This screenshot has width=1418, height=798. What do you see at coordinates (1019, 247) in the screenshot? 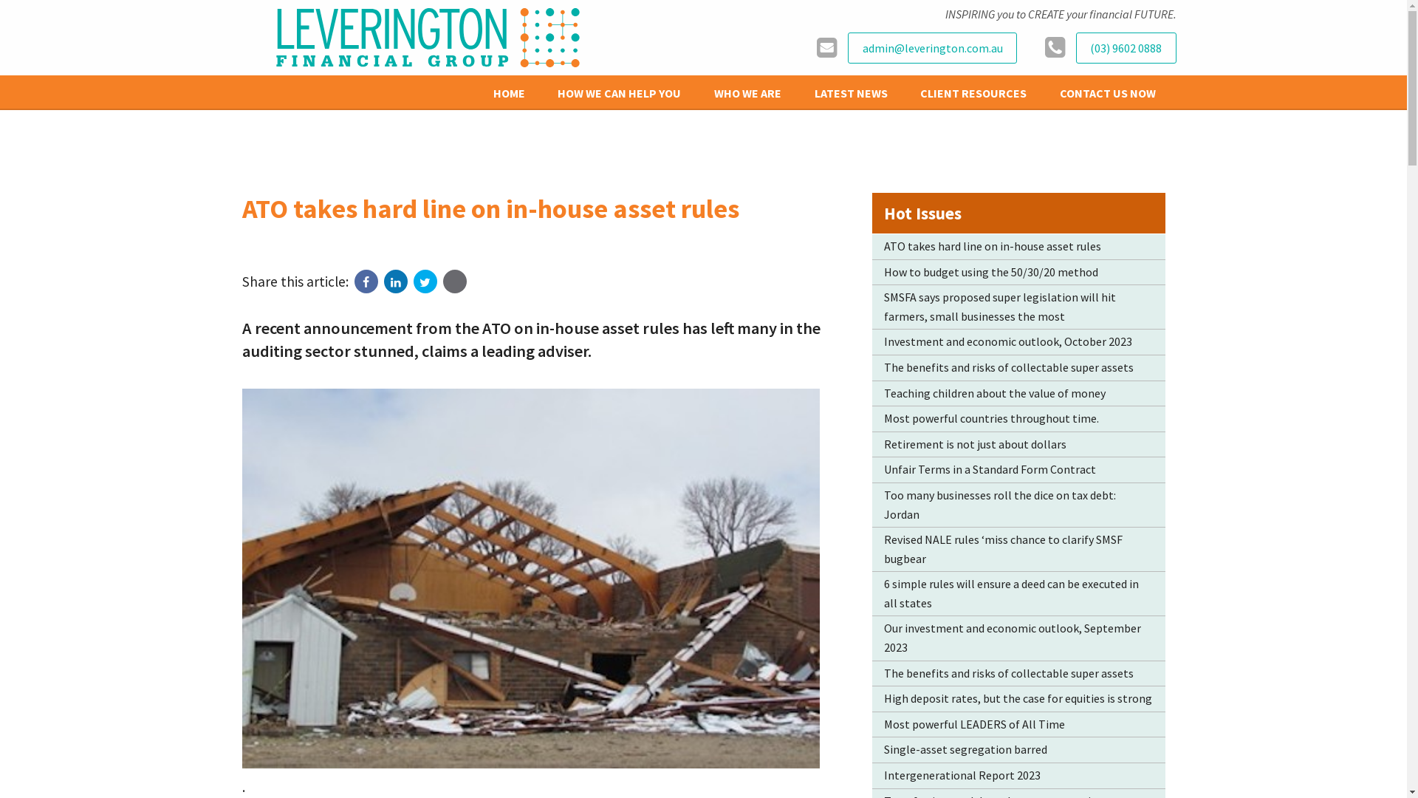
I see `ATO takes hard line on in-house asset rules` at bounding box center [1019, 247].